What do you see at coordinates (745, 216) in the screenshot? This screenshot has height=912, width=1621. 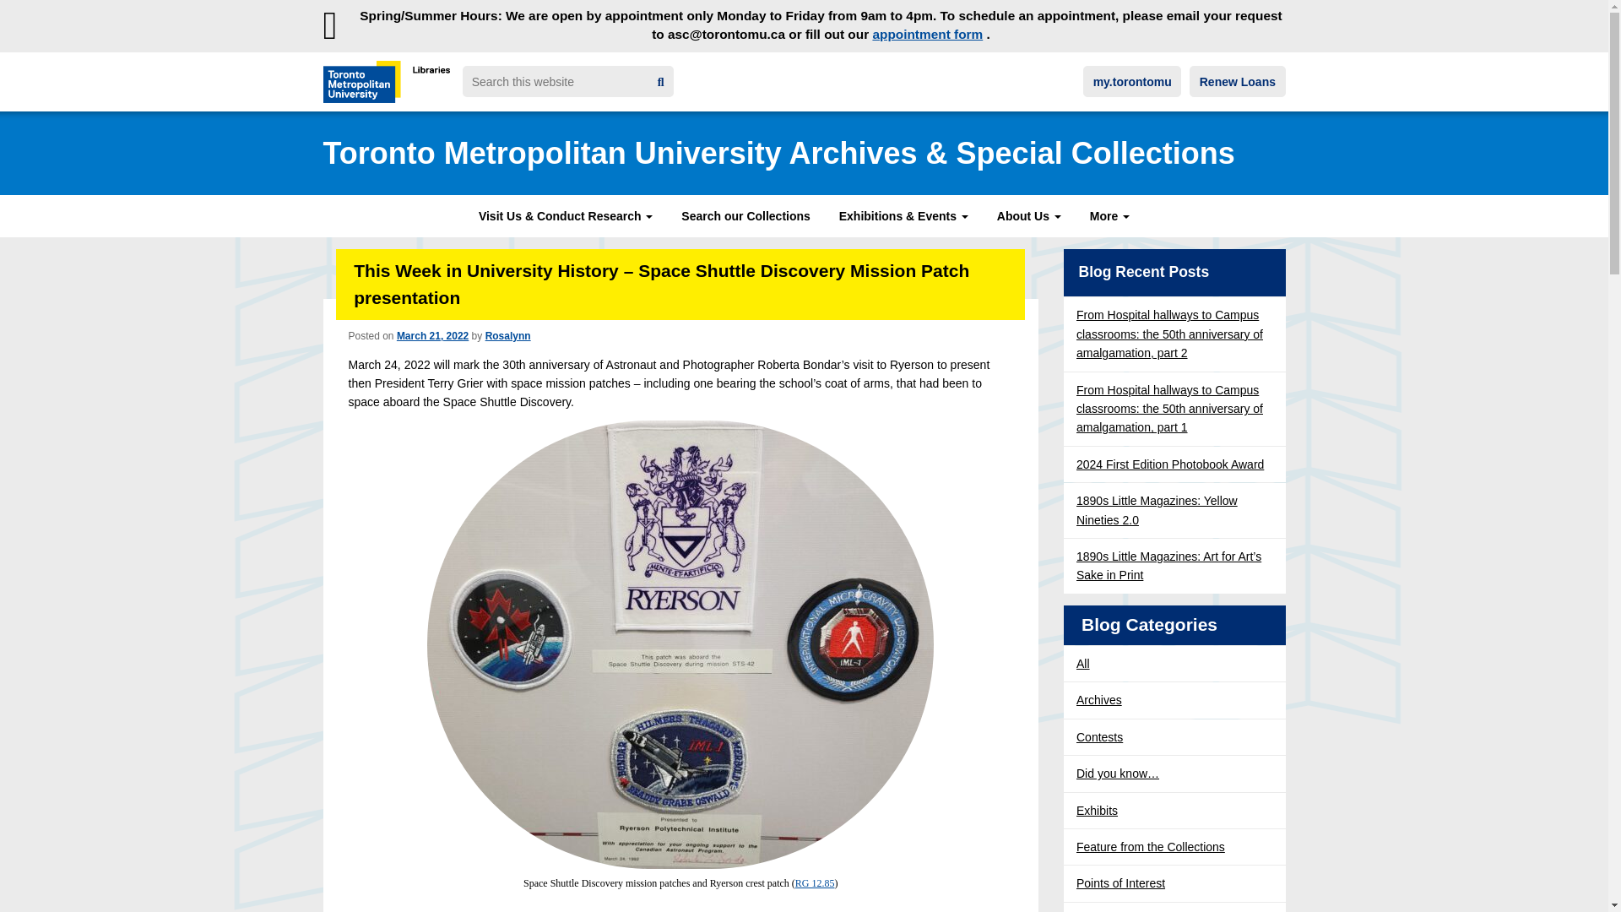 I see `Search our Collections` at bounding box center [745, 216].